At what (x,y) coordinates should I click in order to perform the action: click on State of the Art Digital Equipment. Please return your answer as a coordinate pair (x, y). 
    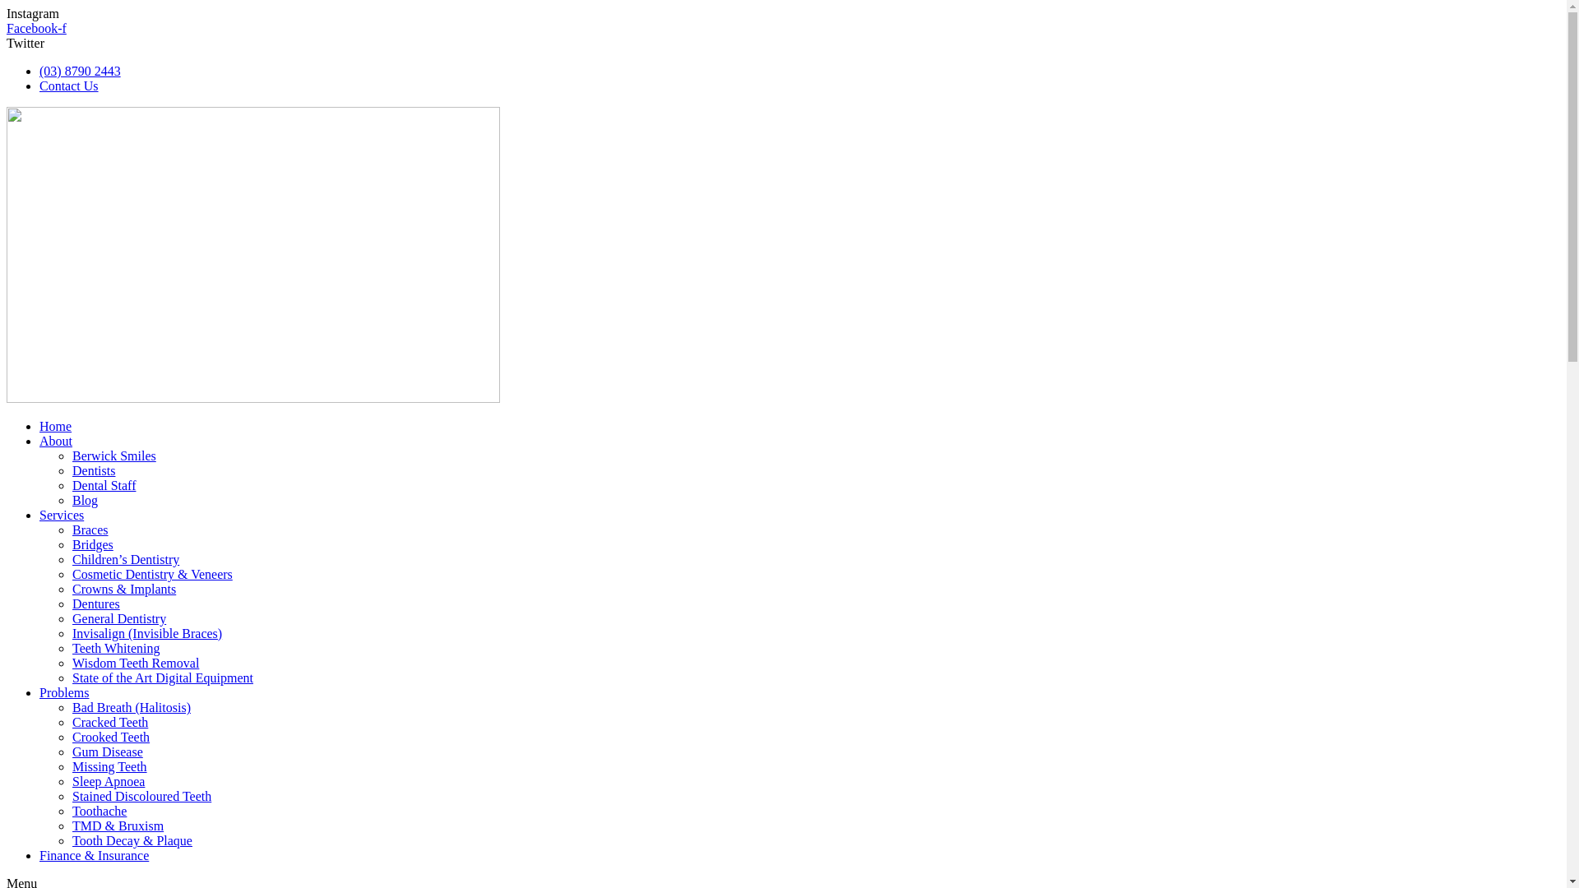
    Looking at the image, I should click on (163, 678).